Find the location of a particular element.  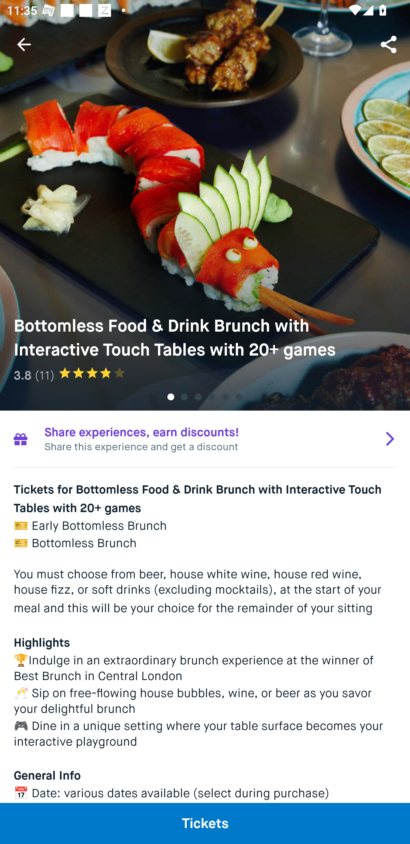

Share is located at coordinates (389, 44).